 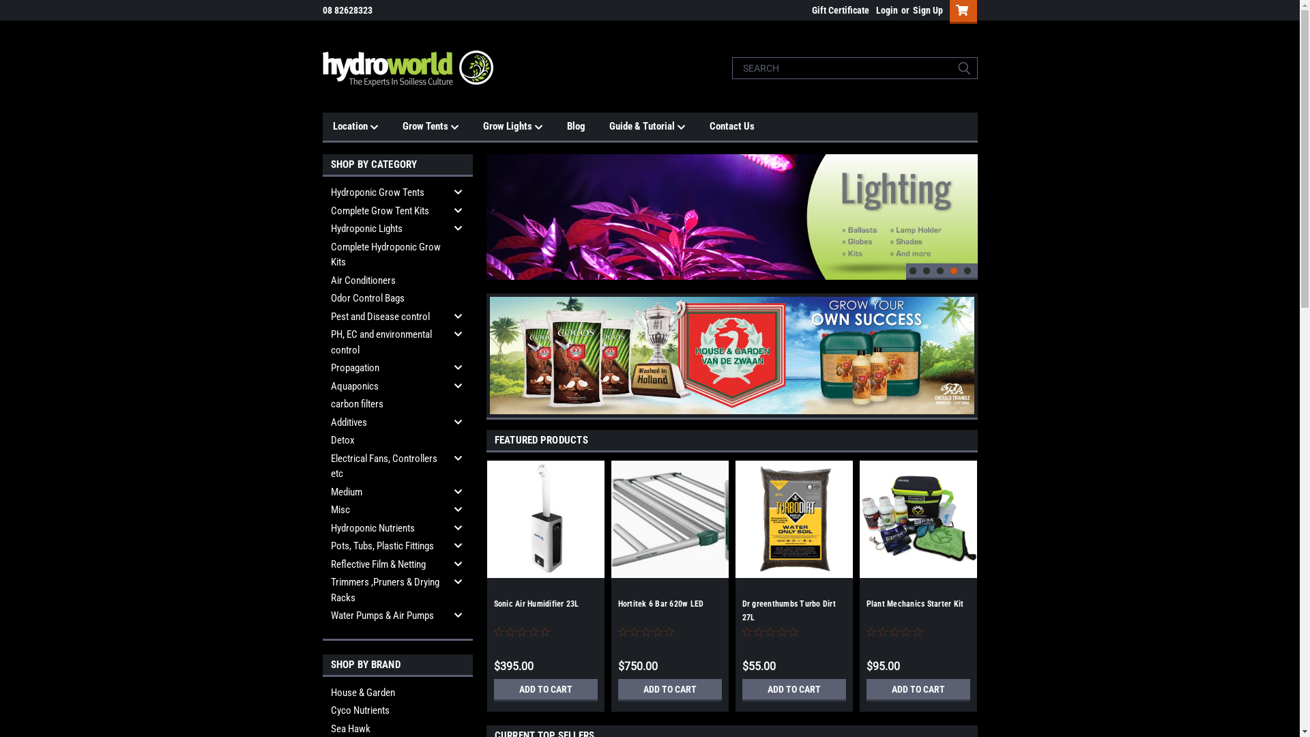 I want to click on Pots, Tubs, Plastic Fittings, so click(x=386, y=546).